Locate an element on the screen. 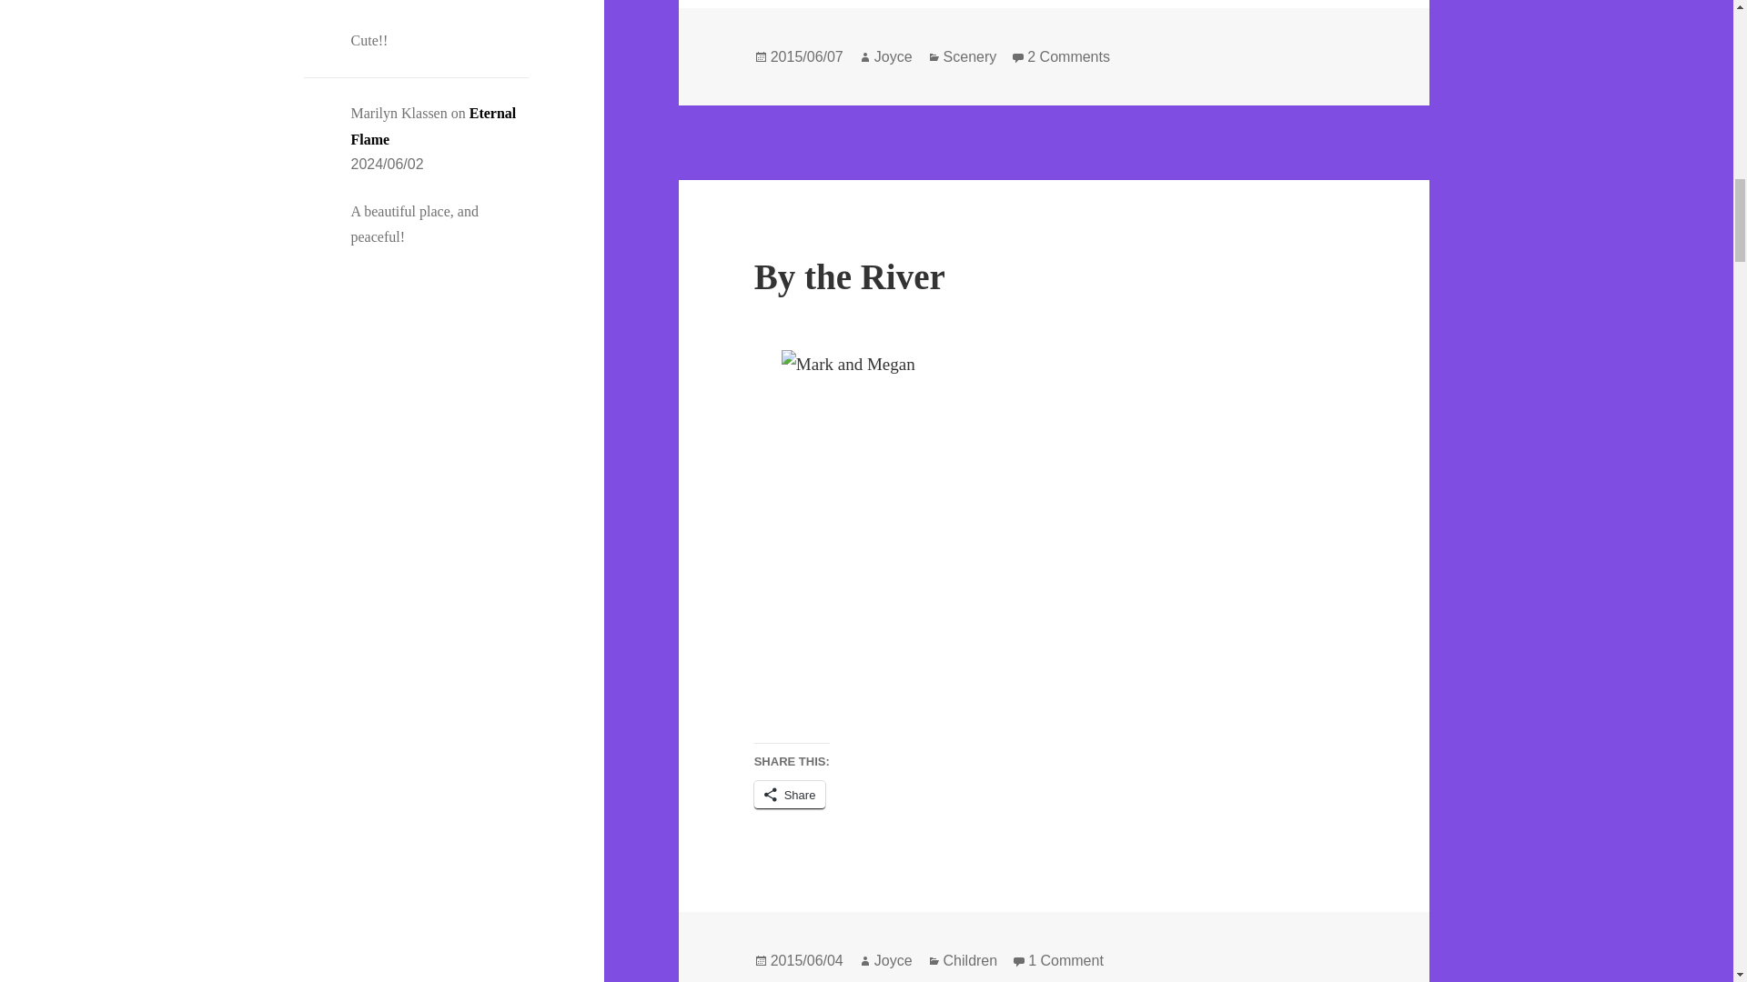  Joyce is located at coordinates (894, 57).